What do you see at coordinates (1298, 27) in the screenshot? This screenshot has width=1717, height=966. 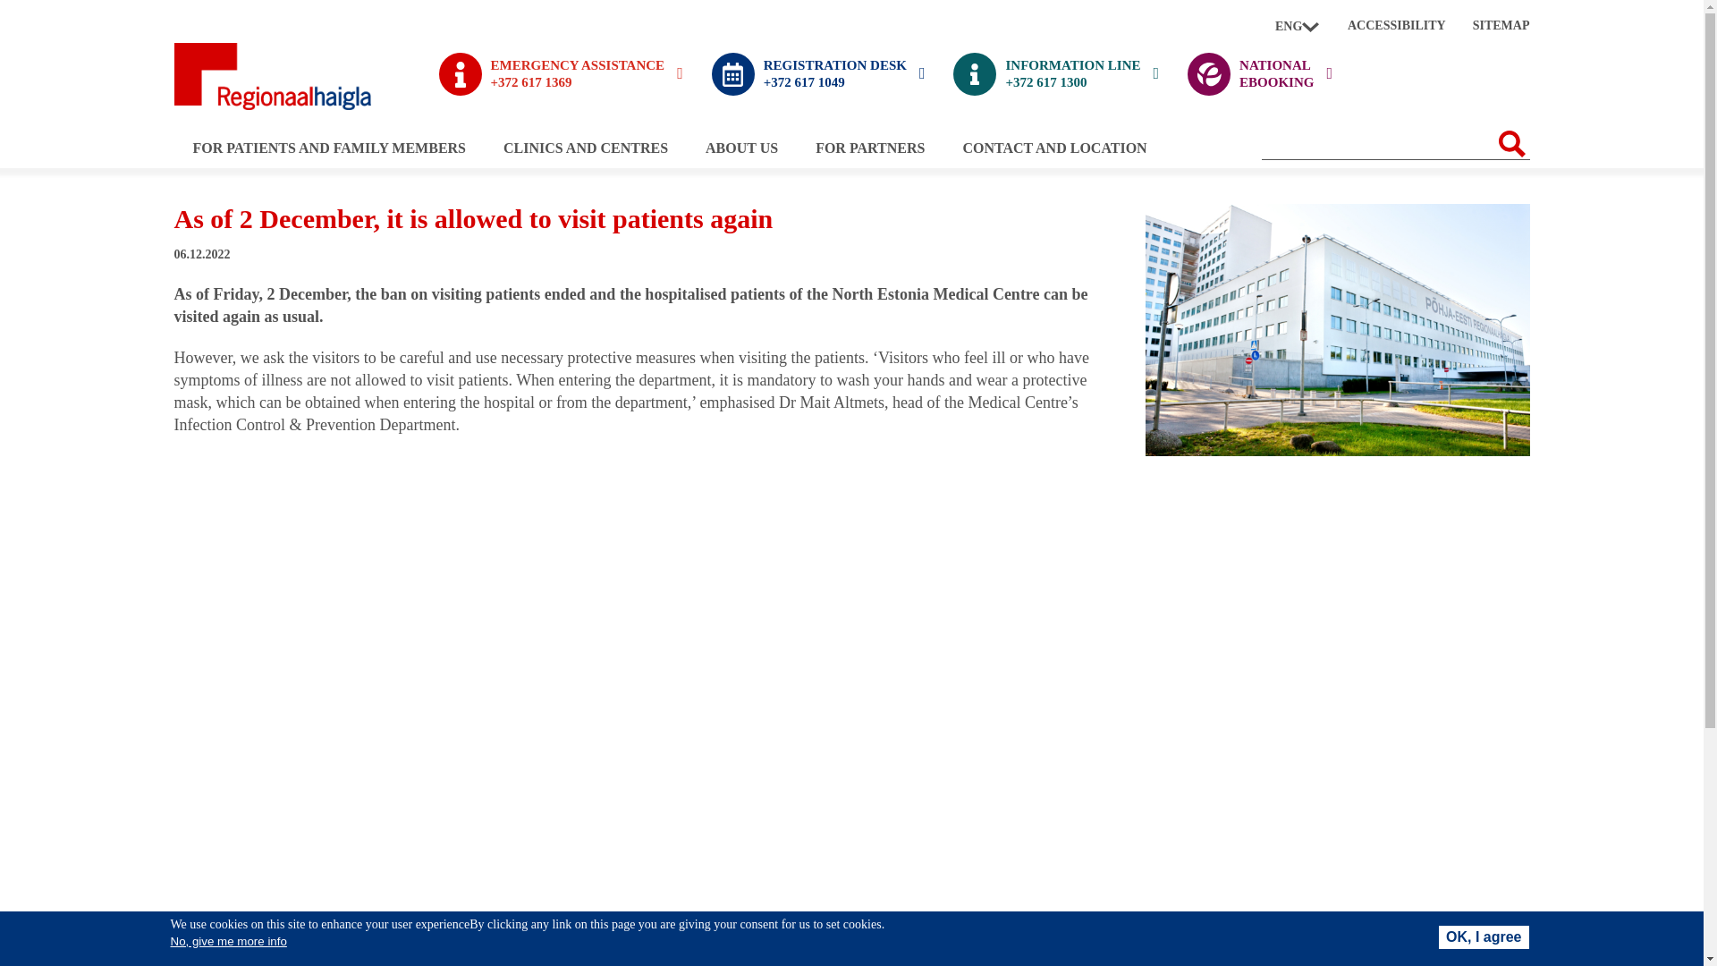 I see `Regionaalhaigla` at bounding box center [1298, 27].